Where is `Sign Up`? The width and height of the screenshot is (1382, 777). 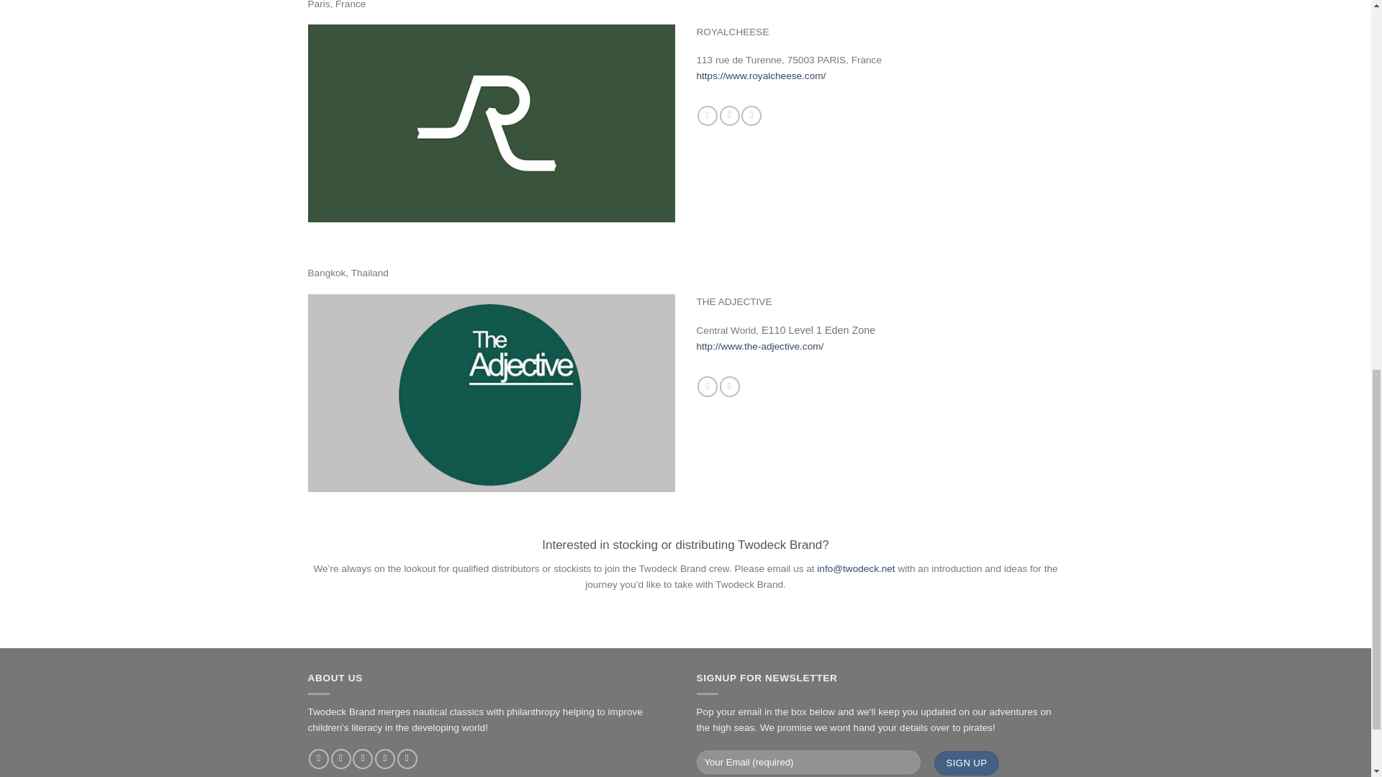
Sign Up is located at coordinates (966, 763).